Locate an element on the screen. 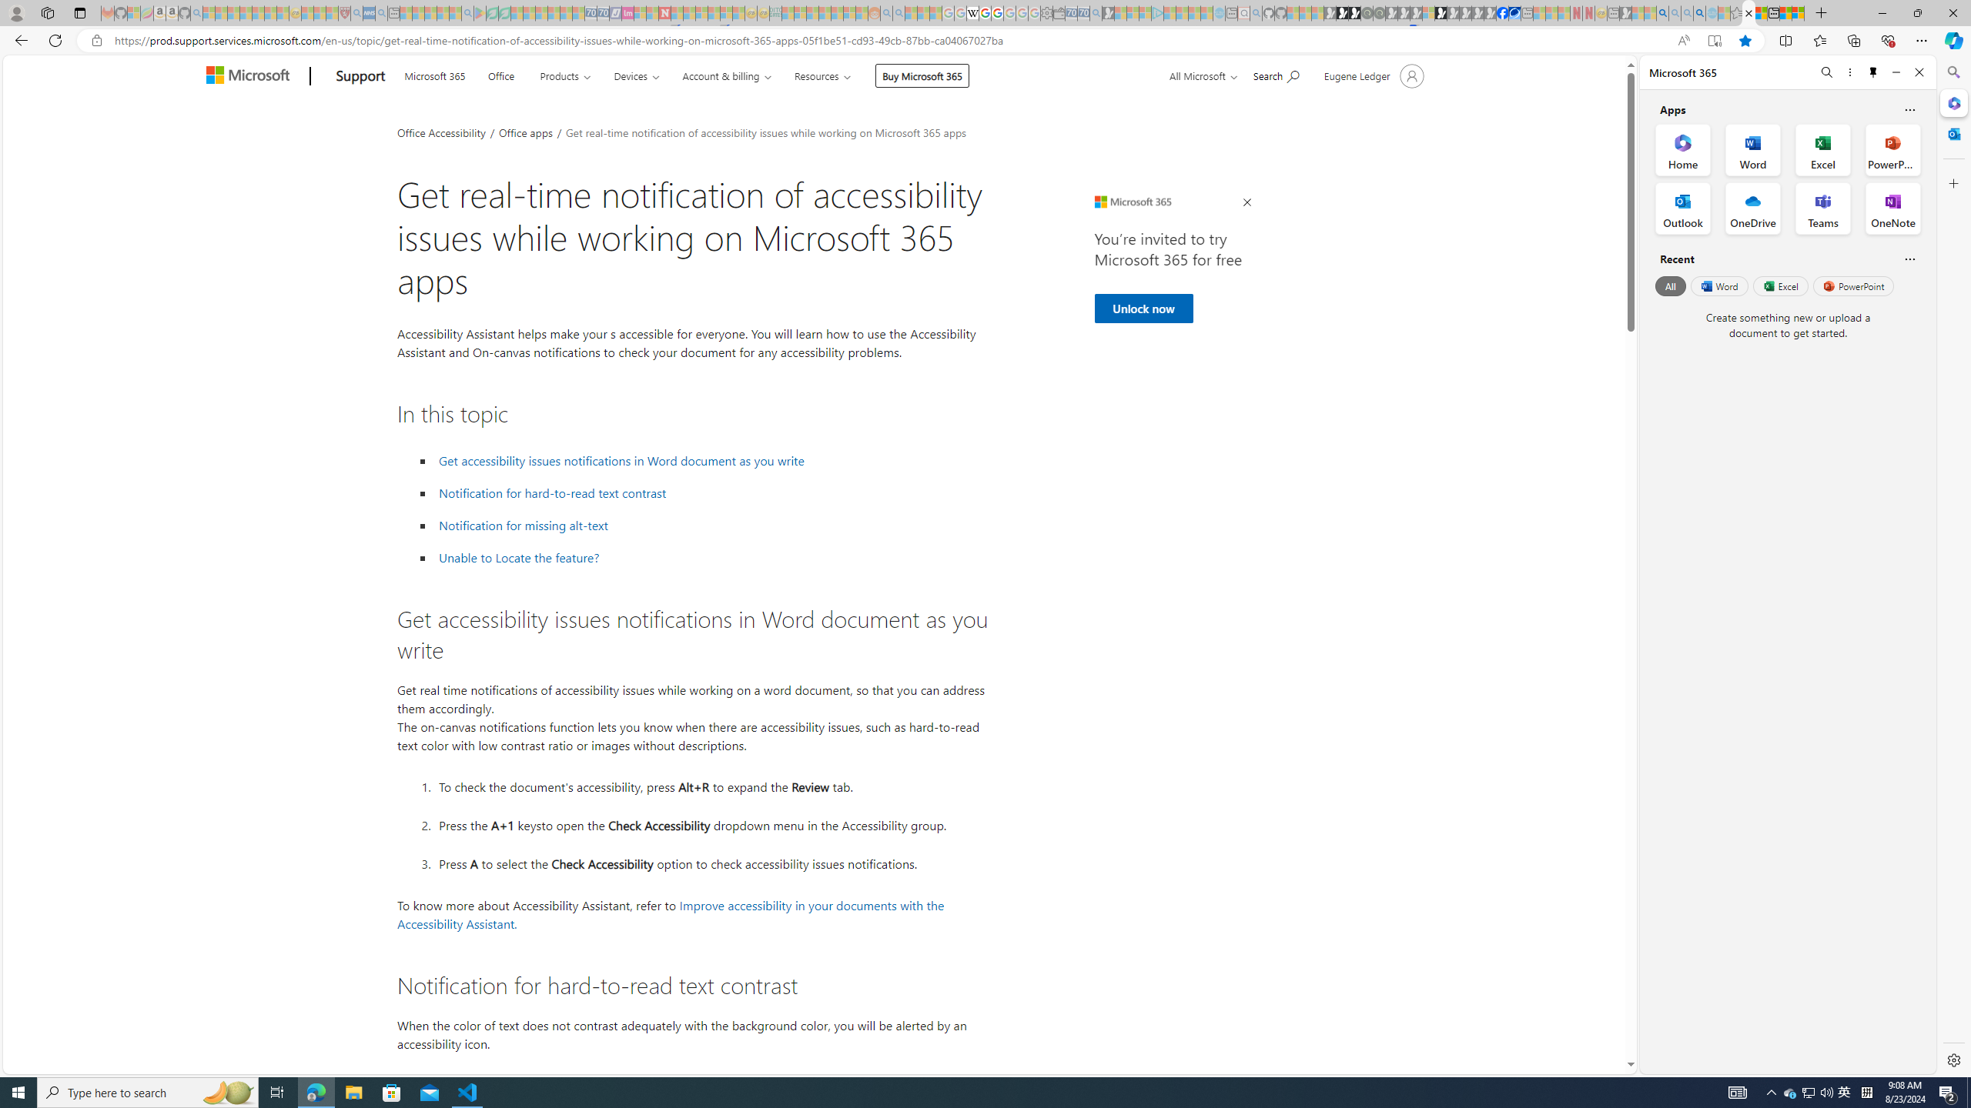 The image size is (1971, 1108). Favorites - Sleeping is located at coordinates (1737, 13).